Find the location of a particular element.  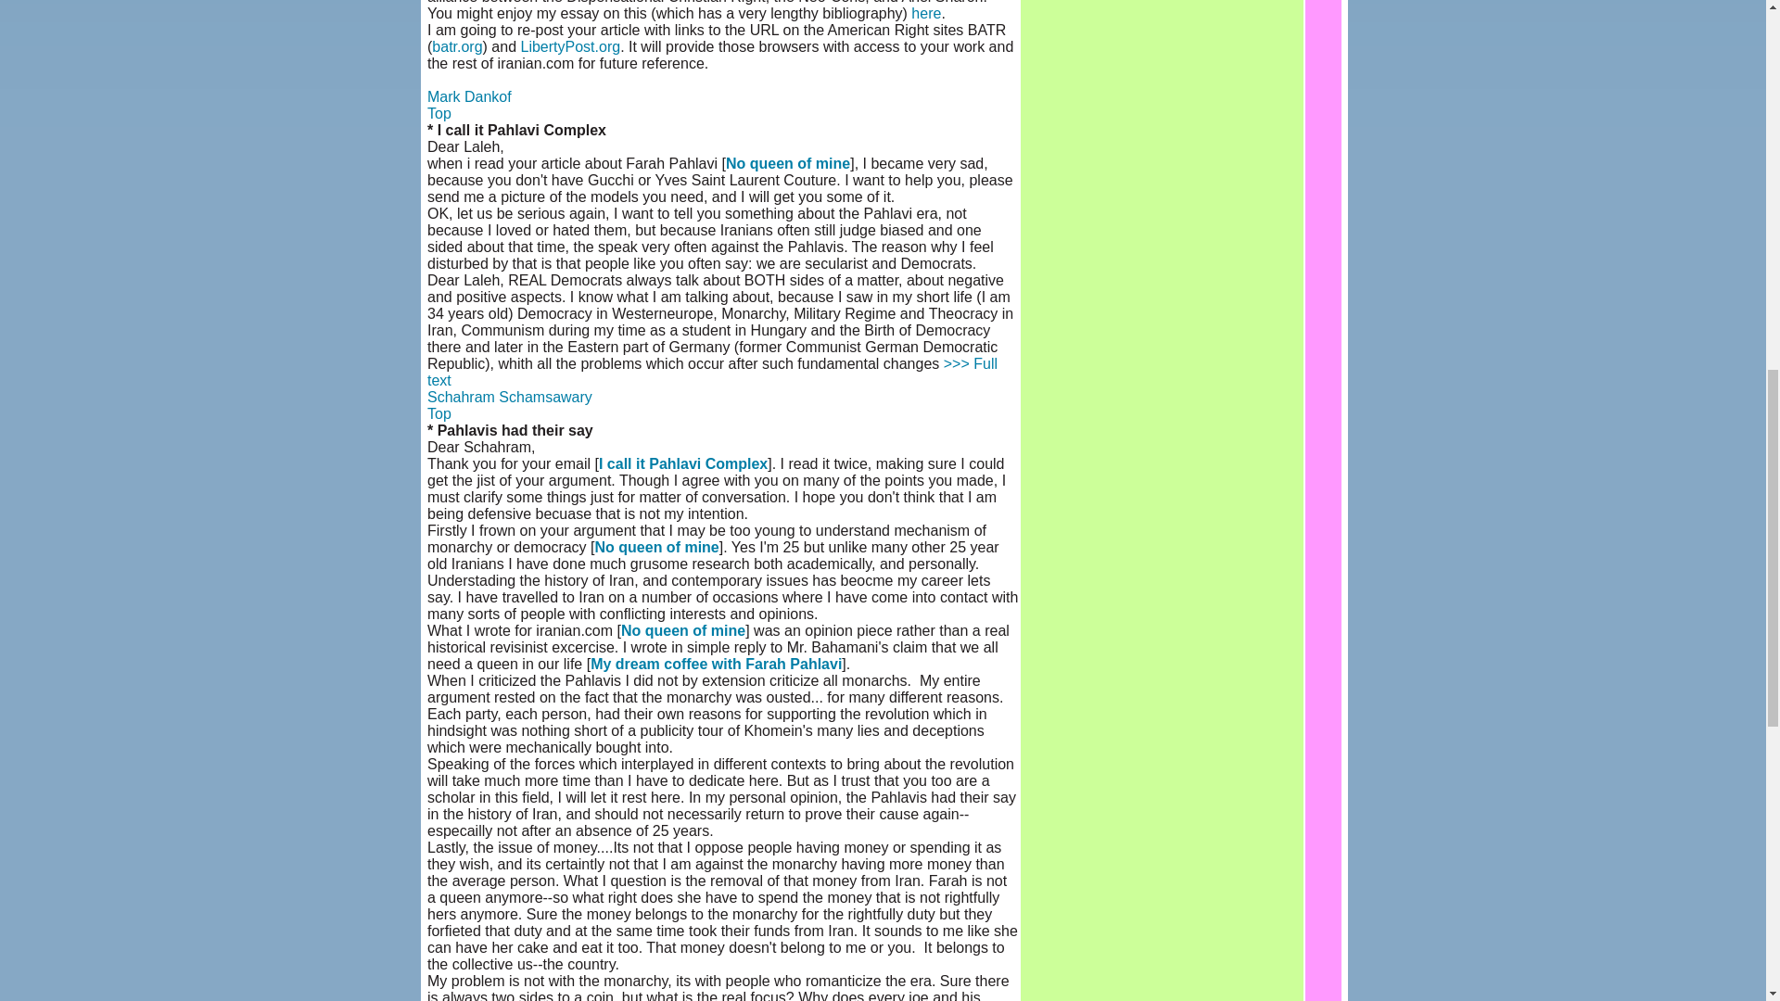

Top is located at coordinates (439, 413).